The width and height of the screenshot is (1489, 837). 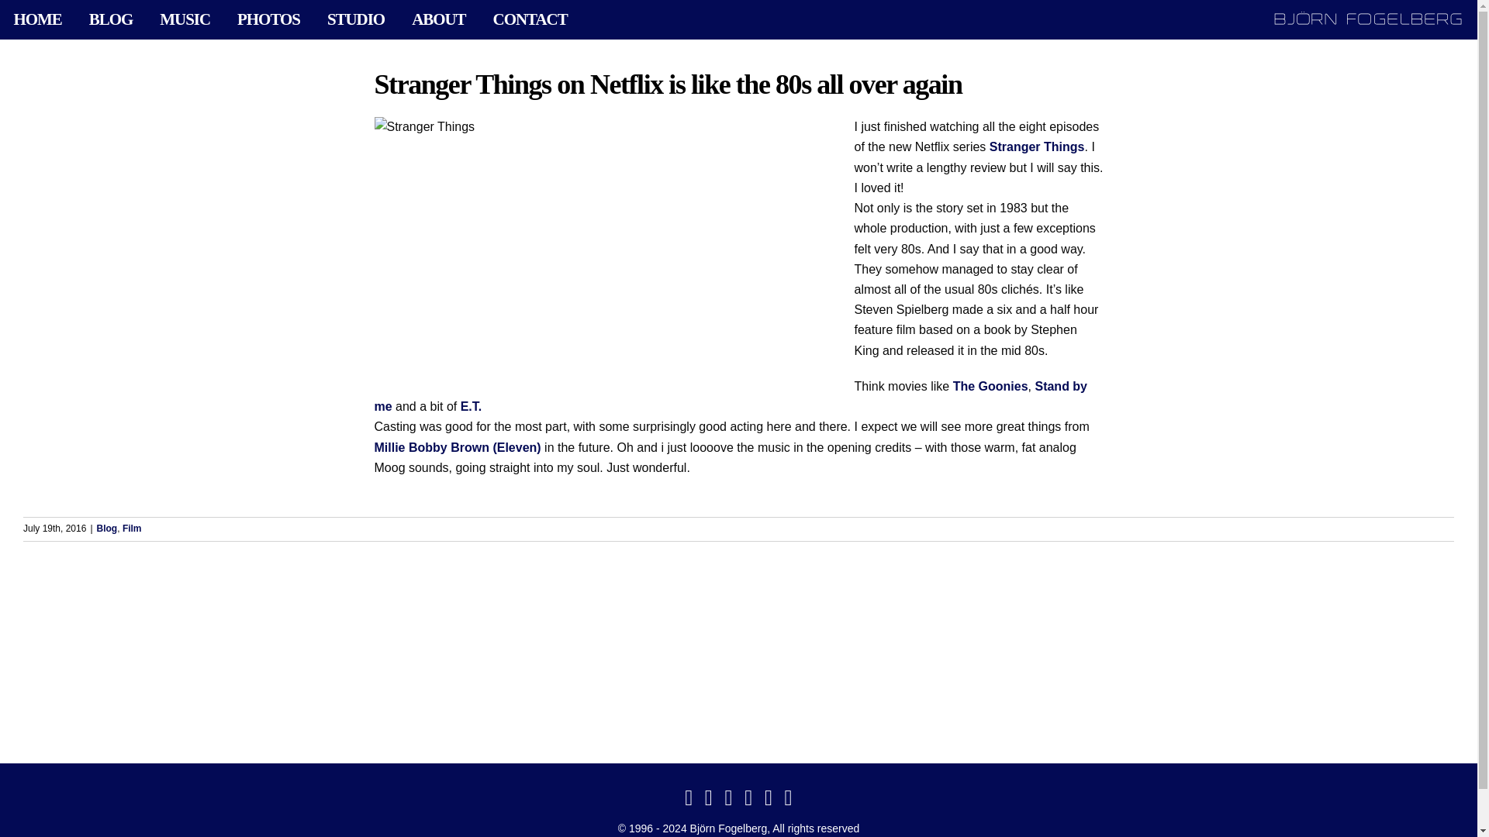 I want to click on ABOUT, so click(x=439, y=19).